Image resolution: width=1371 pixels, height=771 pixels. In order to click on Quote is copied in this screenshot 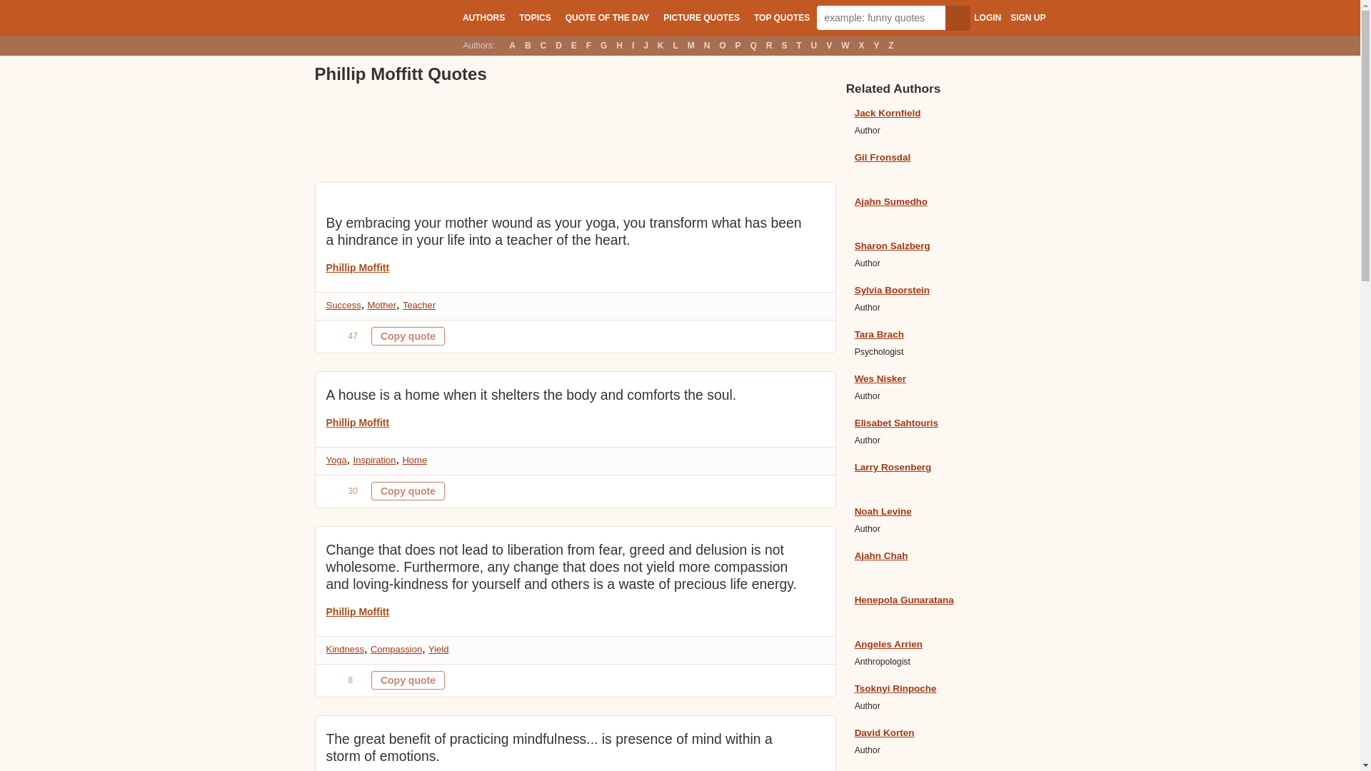, I will do `click(408, 336)`.